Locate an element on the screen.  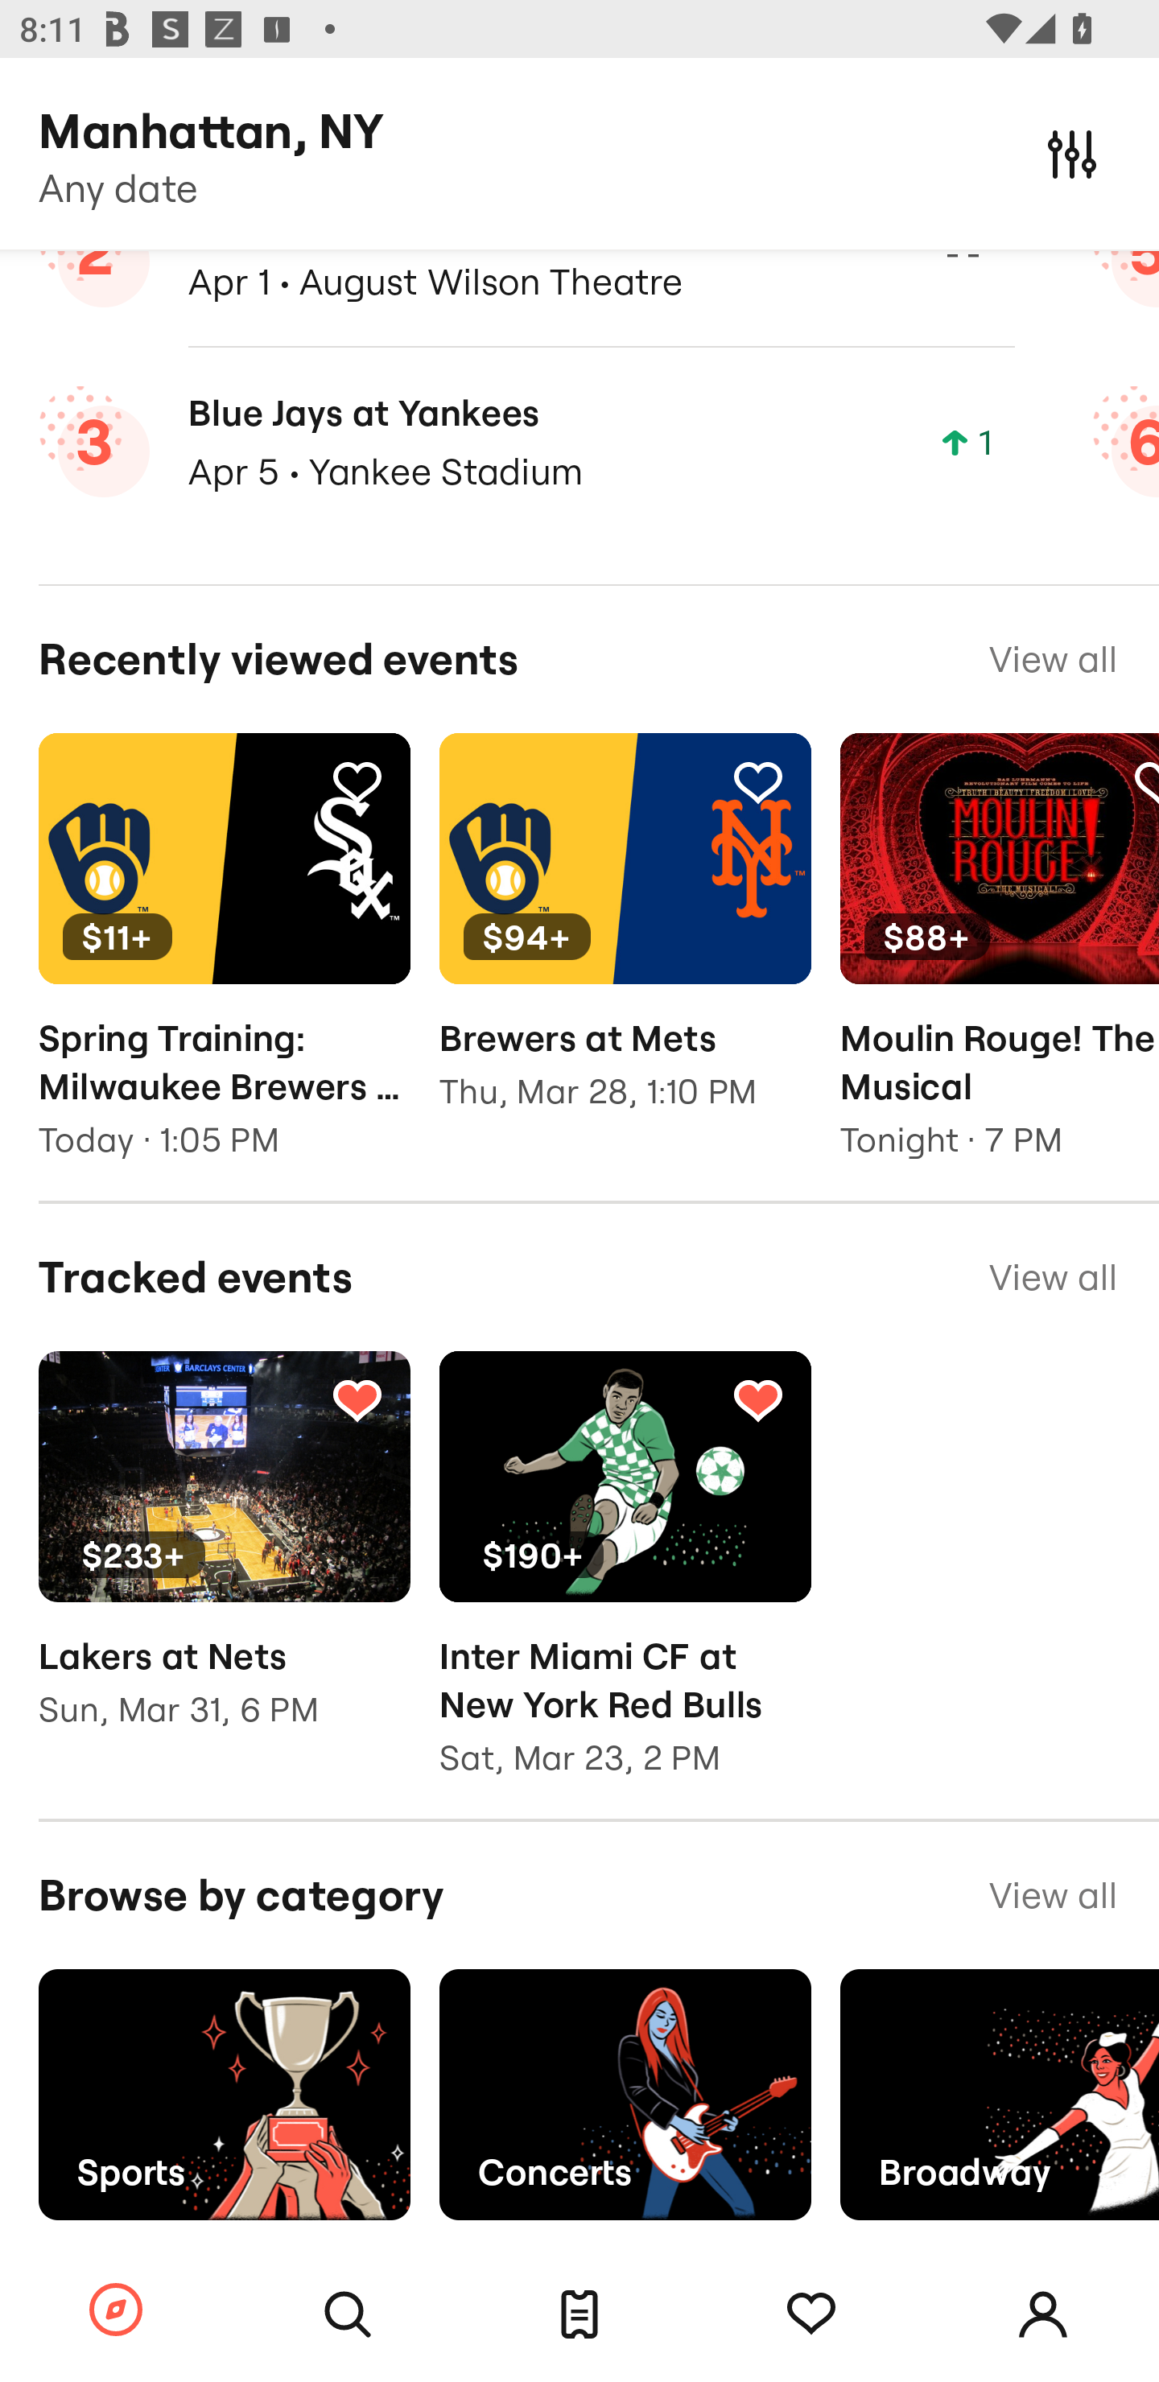
View all is located at coordinates (1053, 660).